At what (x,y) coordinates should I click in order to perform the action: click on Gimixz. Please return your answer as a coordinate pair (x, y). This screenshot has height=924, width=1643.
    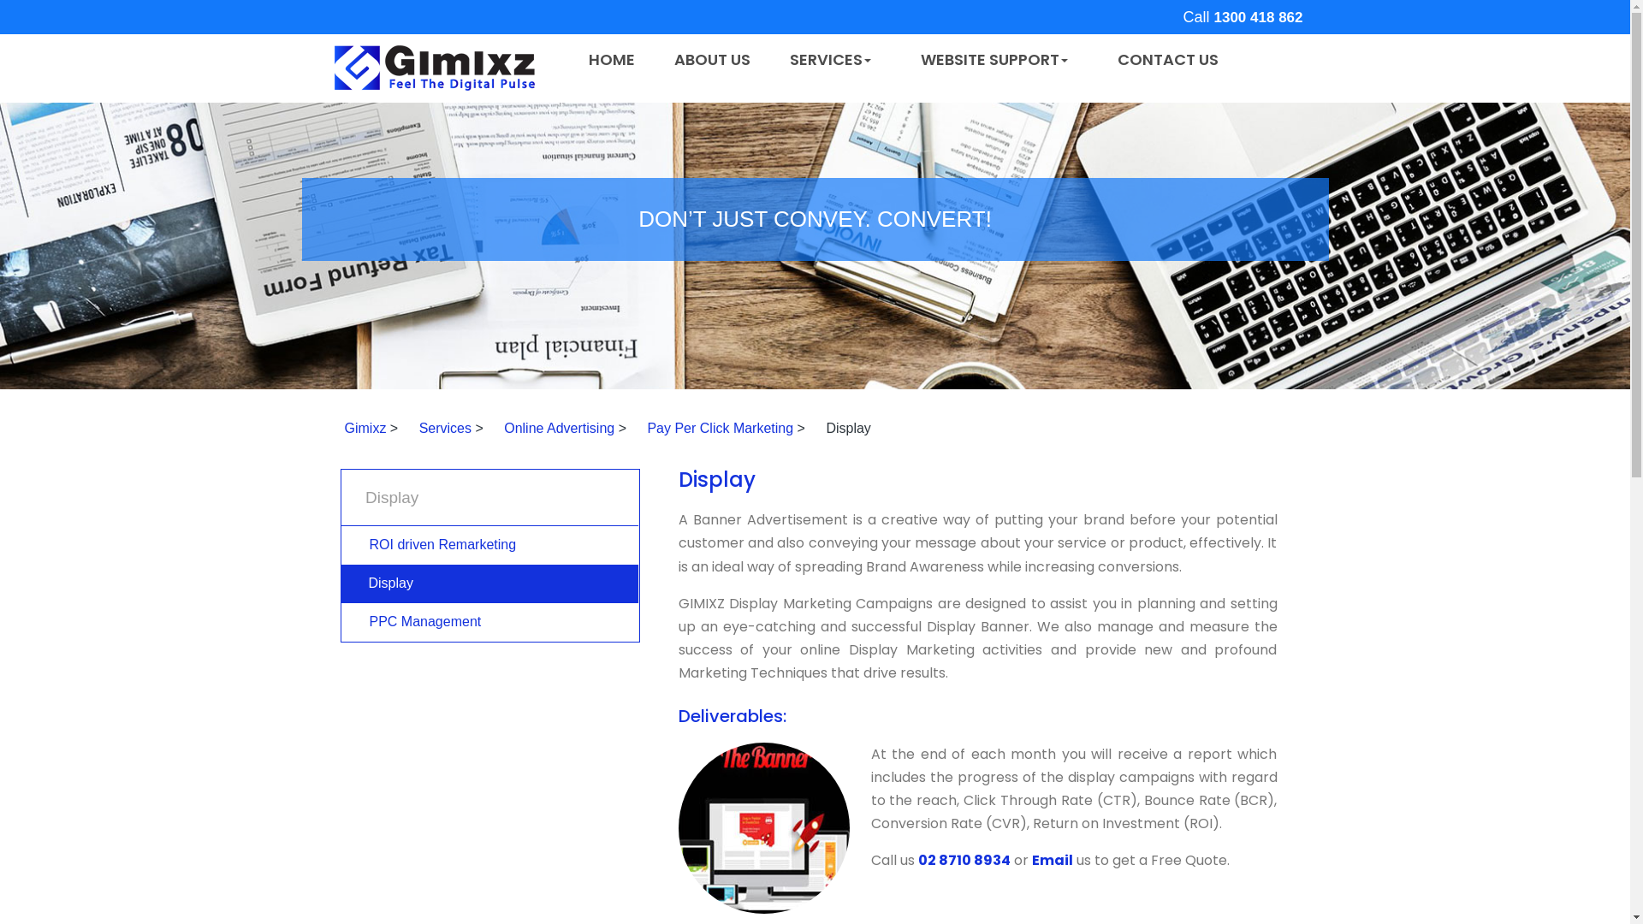
    Looking at the image, I should click on (361, 428).